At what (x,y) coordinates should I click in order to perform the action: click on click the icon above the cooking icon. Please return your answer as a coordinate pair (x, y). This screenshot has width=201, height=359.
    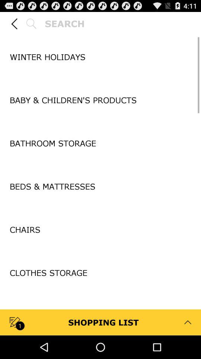
    Looking at the image, I should click on (100, 295).